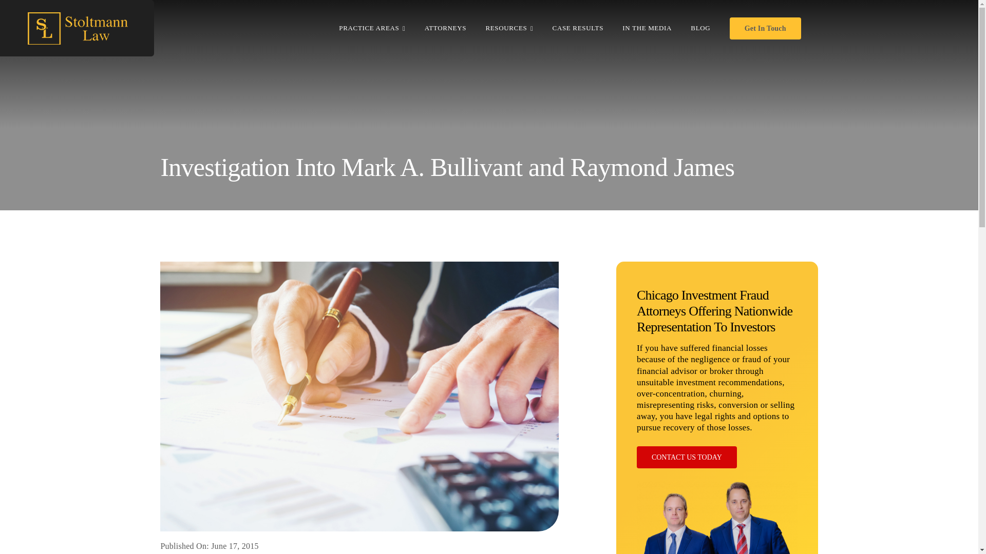 The height and width of the screenshot is (554, 986). I want to click on RESOURCES, so click(509, 28).